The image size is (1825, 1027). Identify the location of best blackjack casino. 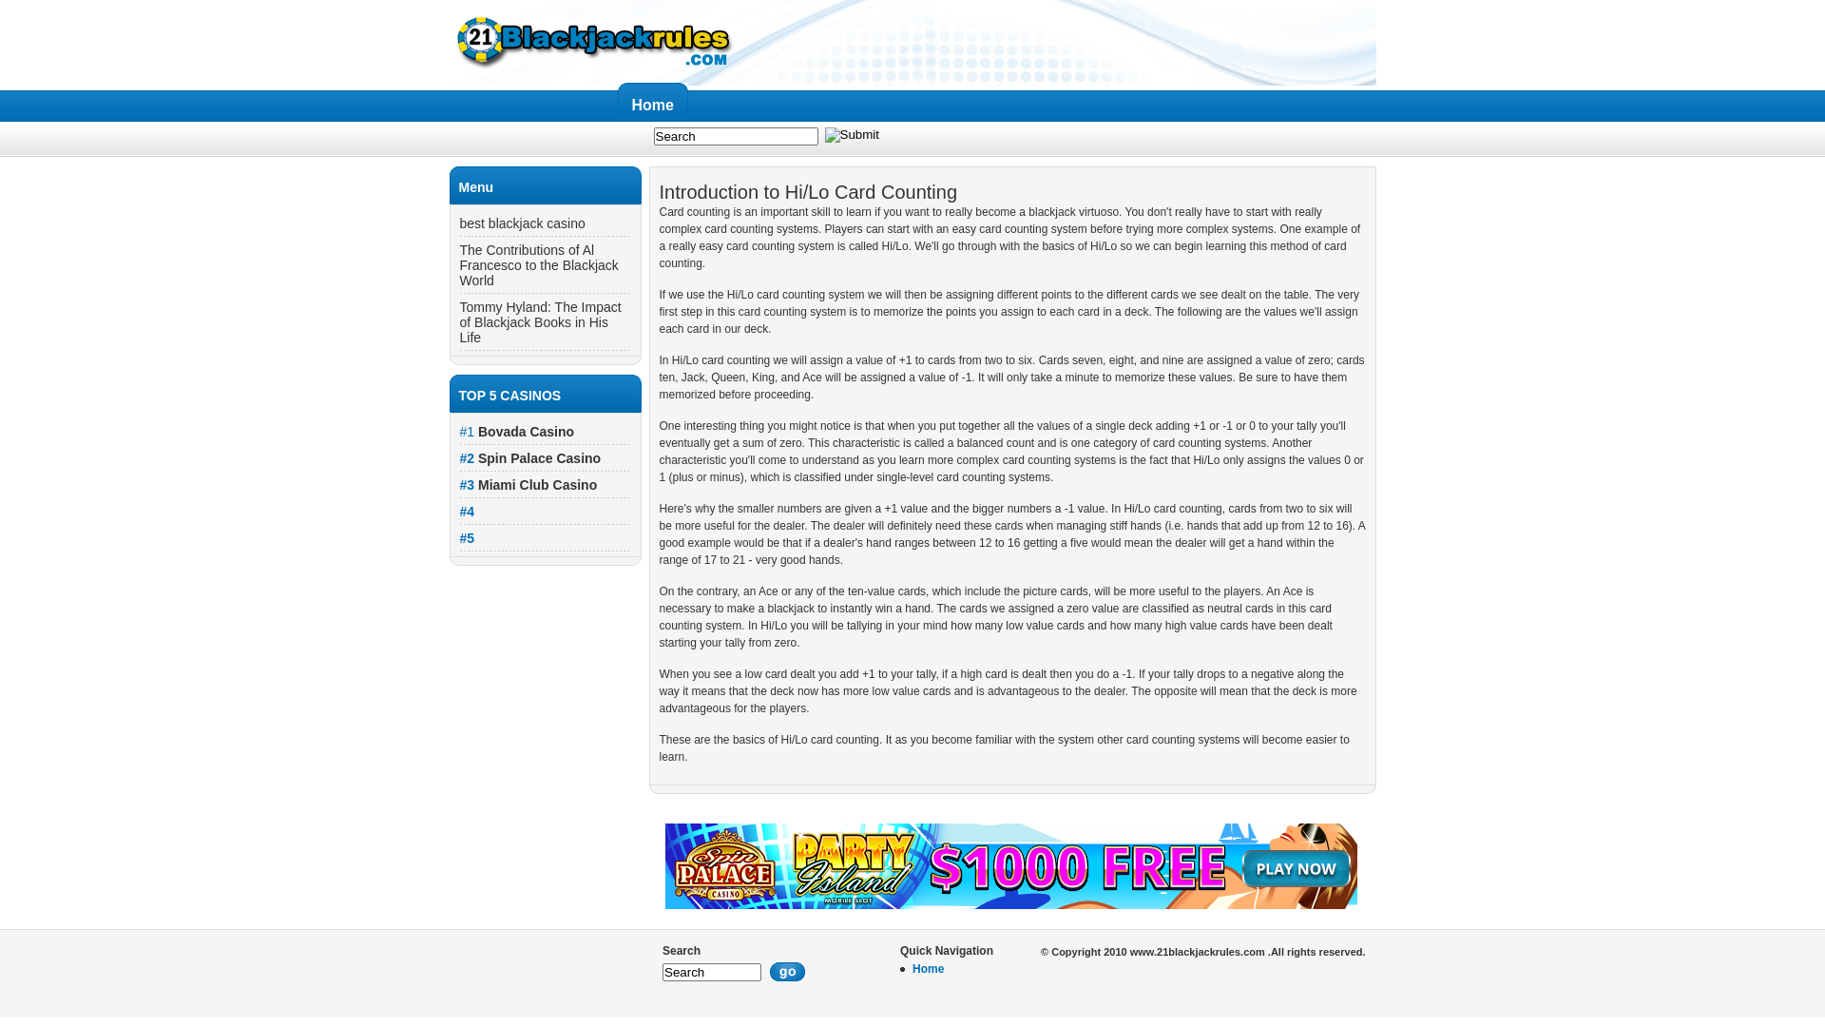
(523, 223).